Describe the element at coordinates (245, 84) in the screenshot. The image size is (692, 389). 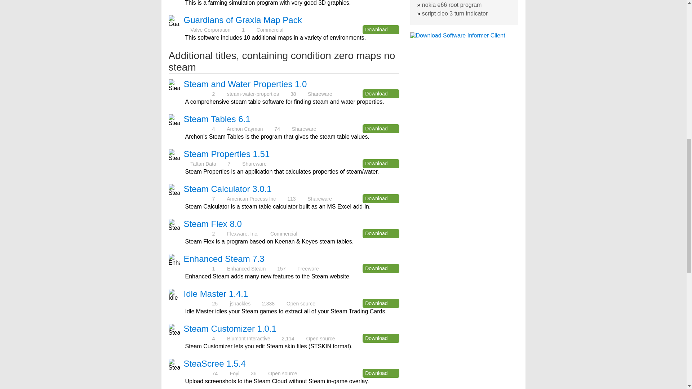
I see `Steam and Water Properties 1.0` at that location.